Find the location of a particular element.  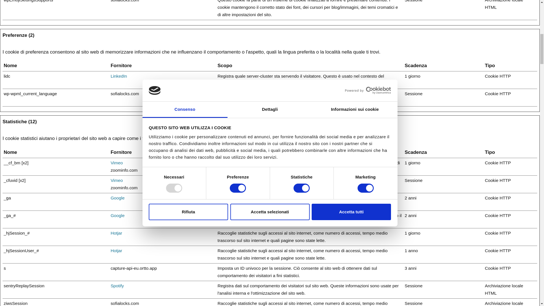

Hotjar is located at coordinates (116, 250).